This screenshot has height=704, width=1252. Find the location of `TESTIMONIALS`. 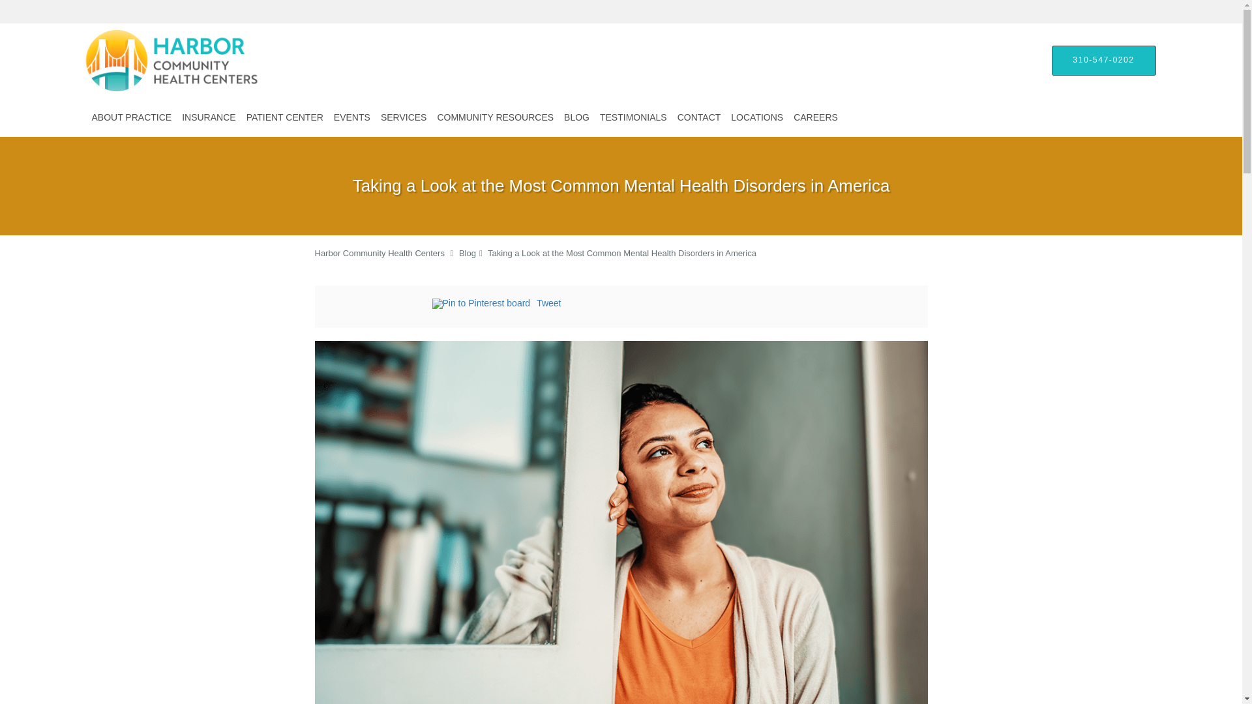

TESTIMONIALS is located at coordinates (634, 117).